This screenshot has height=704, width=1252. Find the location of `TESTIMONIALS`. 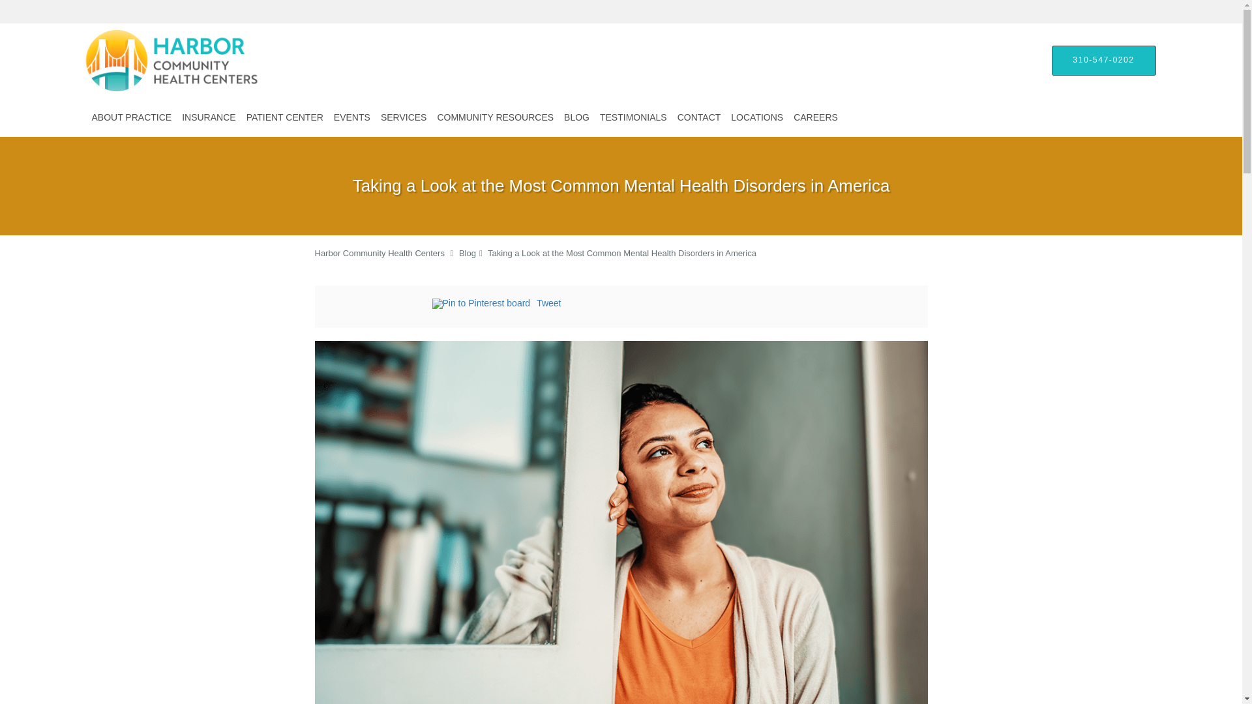

TESTIMONIALS is located at coordinates (634, 117).